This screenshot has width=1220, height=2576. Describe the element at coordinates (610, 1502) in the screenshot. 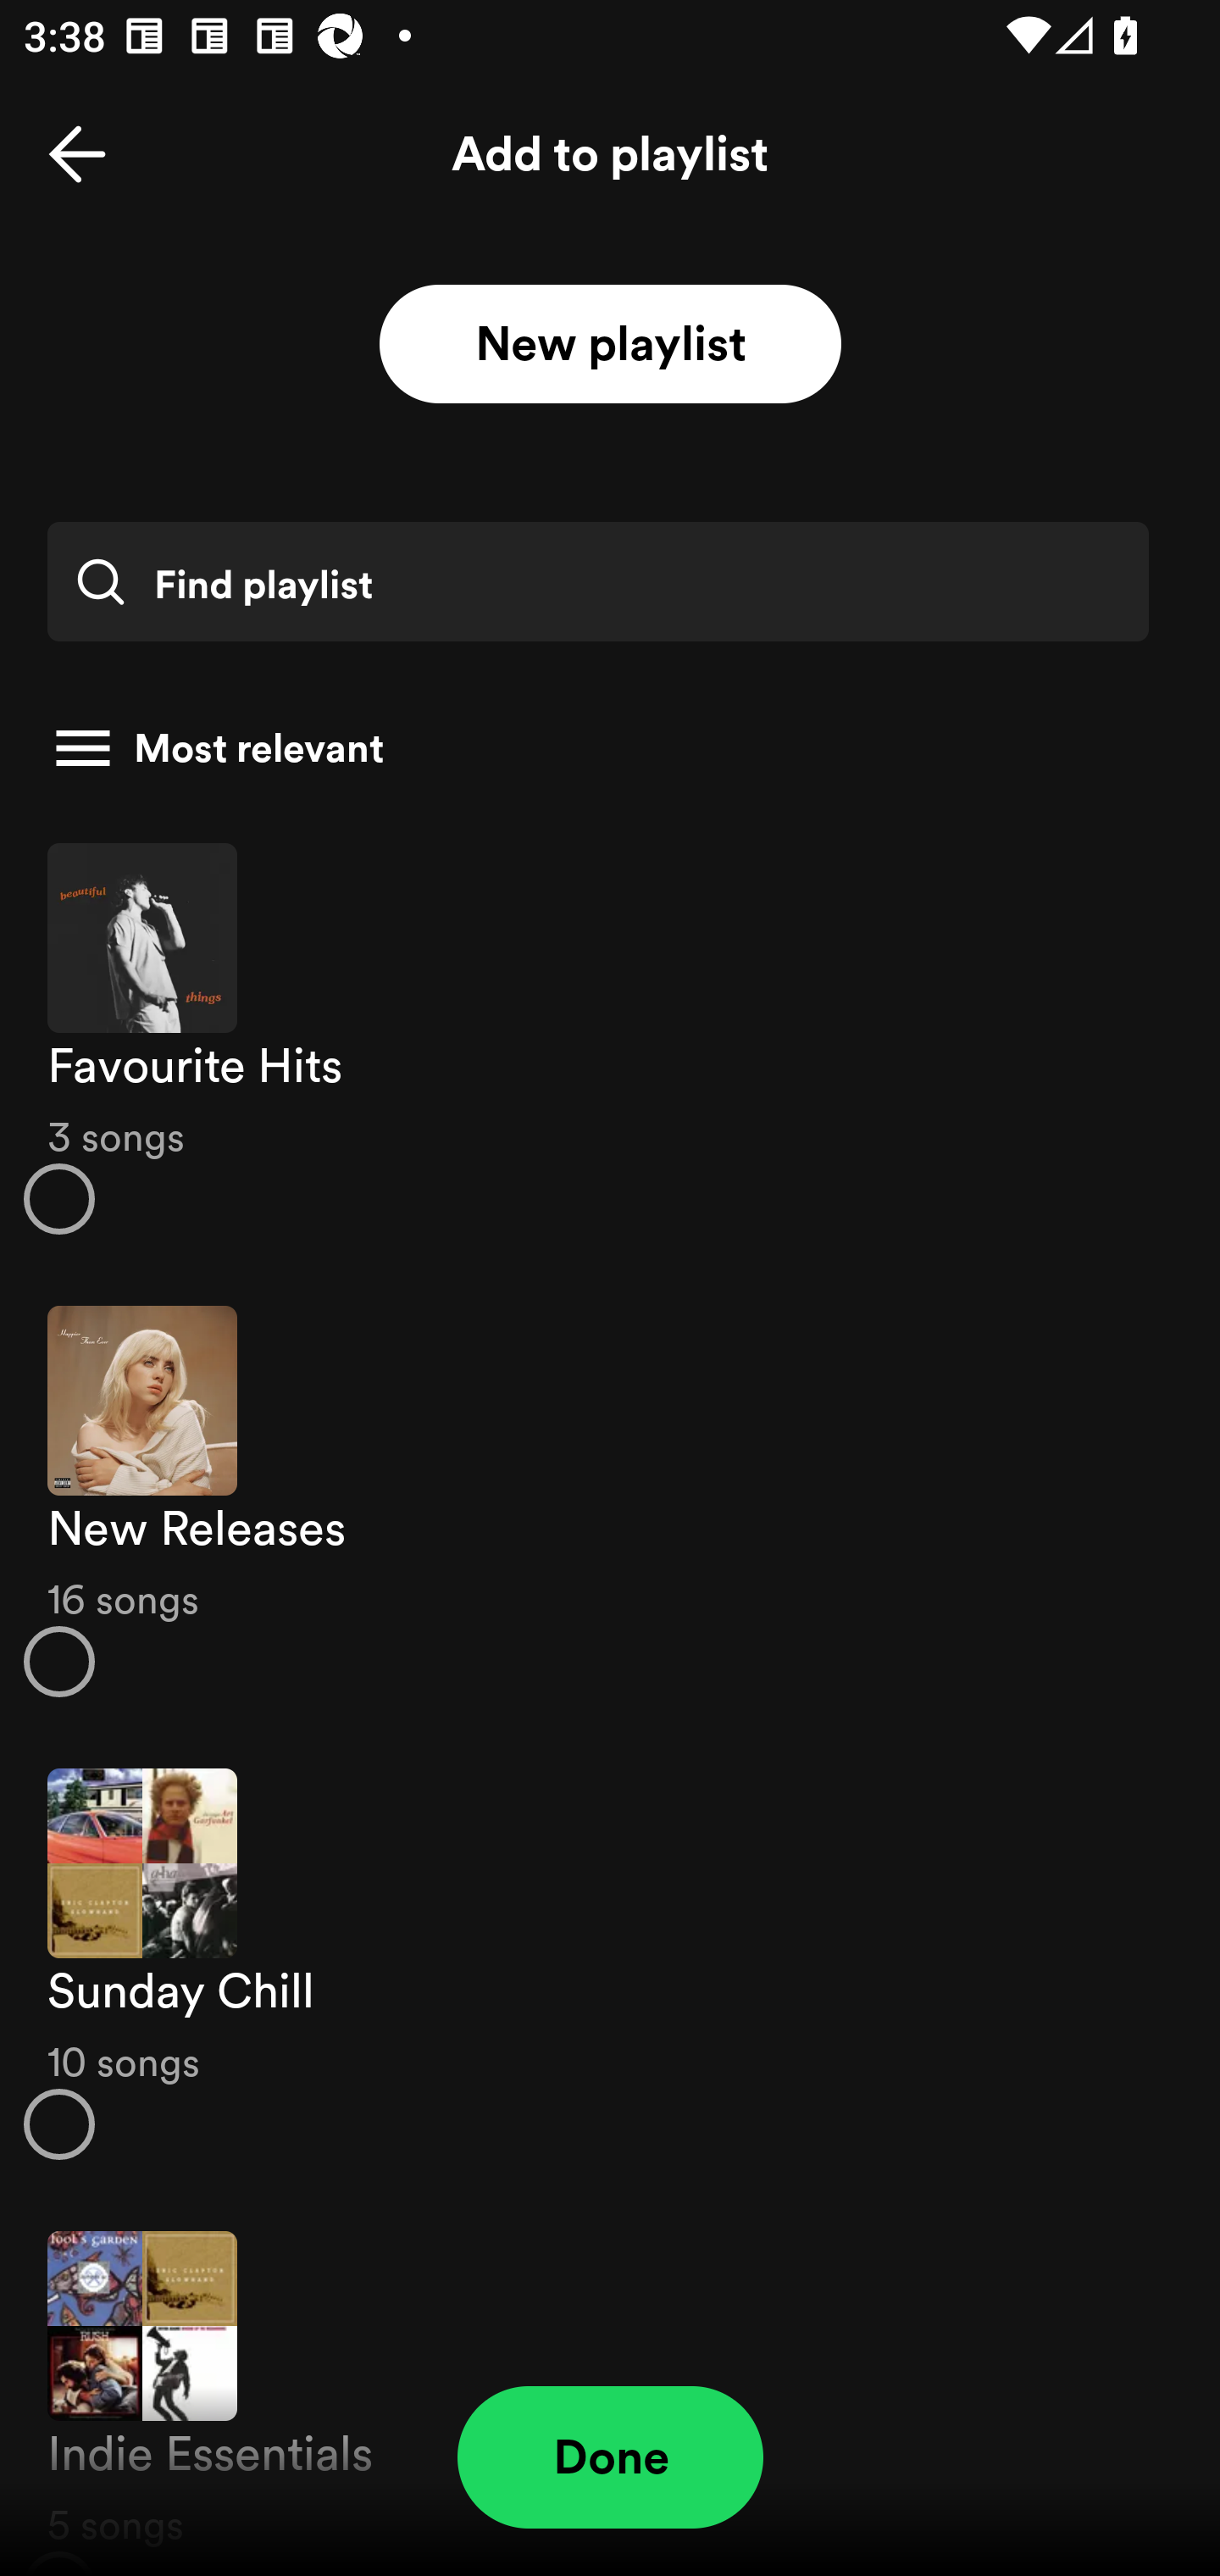

I see `New Releases 16 songs` at that location.